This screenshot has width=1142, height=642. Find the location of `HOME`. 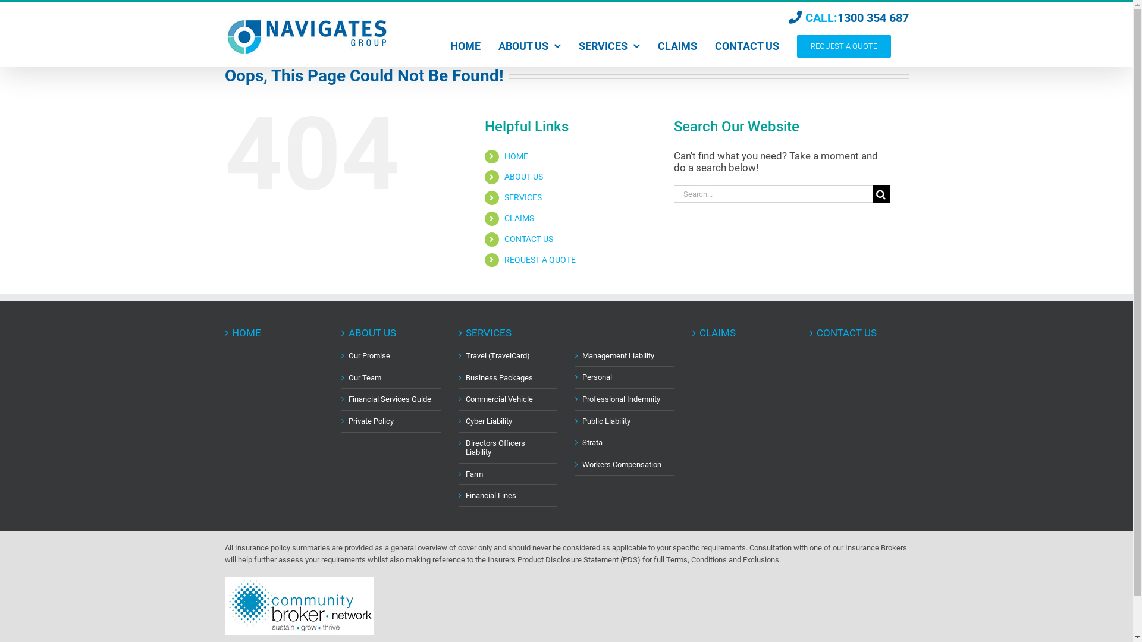

HOME is located at coordinates (465, 46).